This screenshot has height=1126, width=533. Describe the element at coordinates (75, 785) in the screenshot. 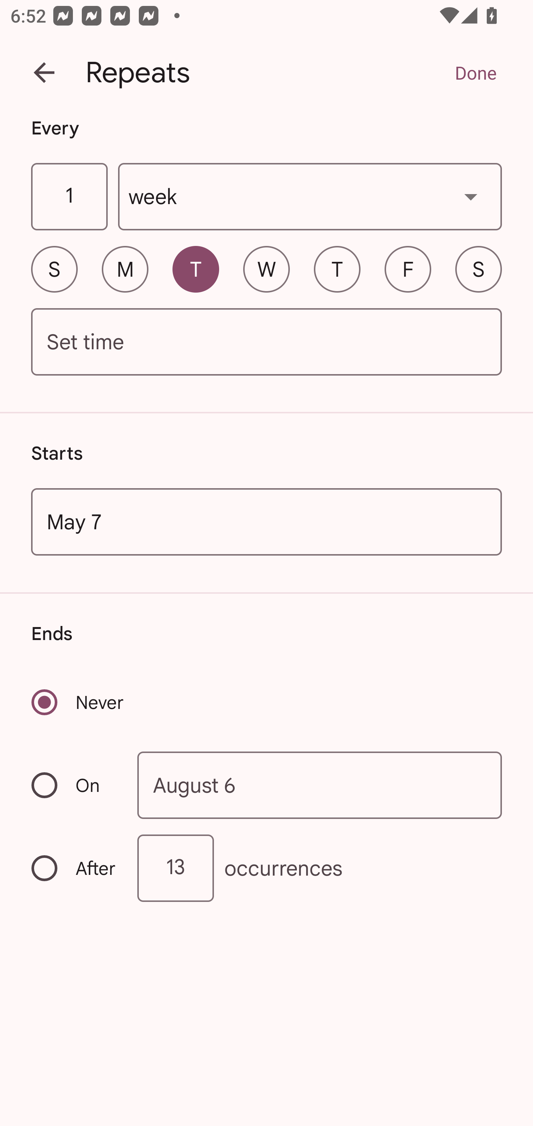

I see `On Recurrence ends on a specific date` at that location.